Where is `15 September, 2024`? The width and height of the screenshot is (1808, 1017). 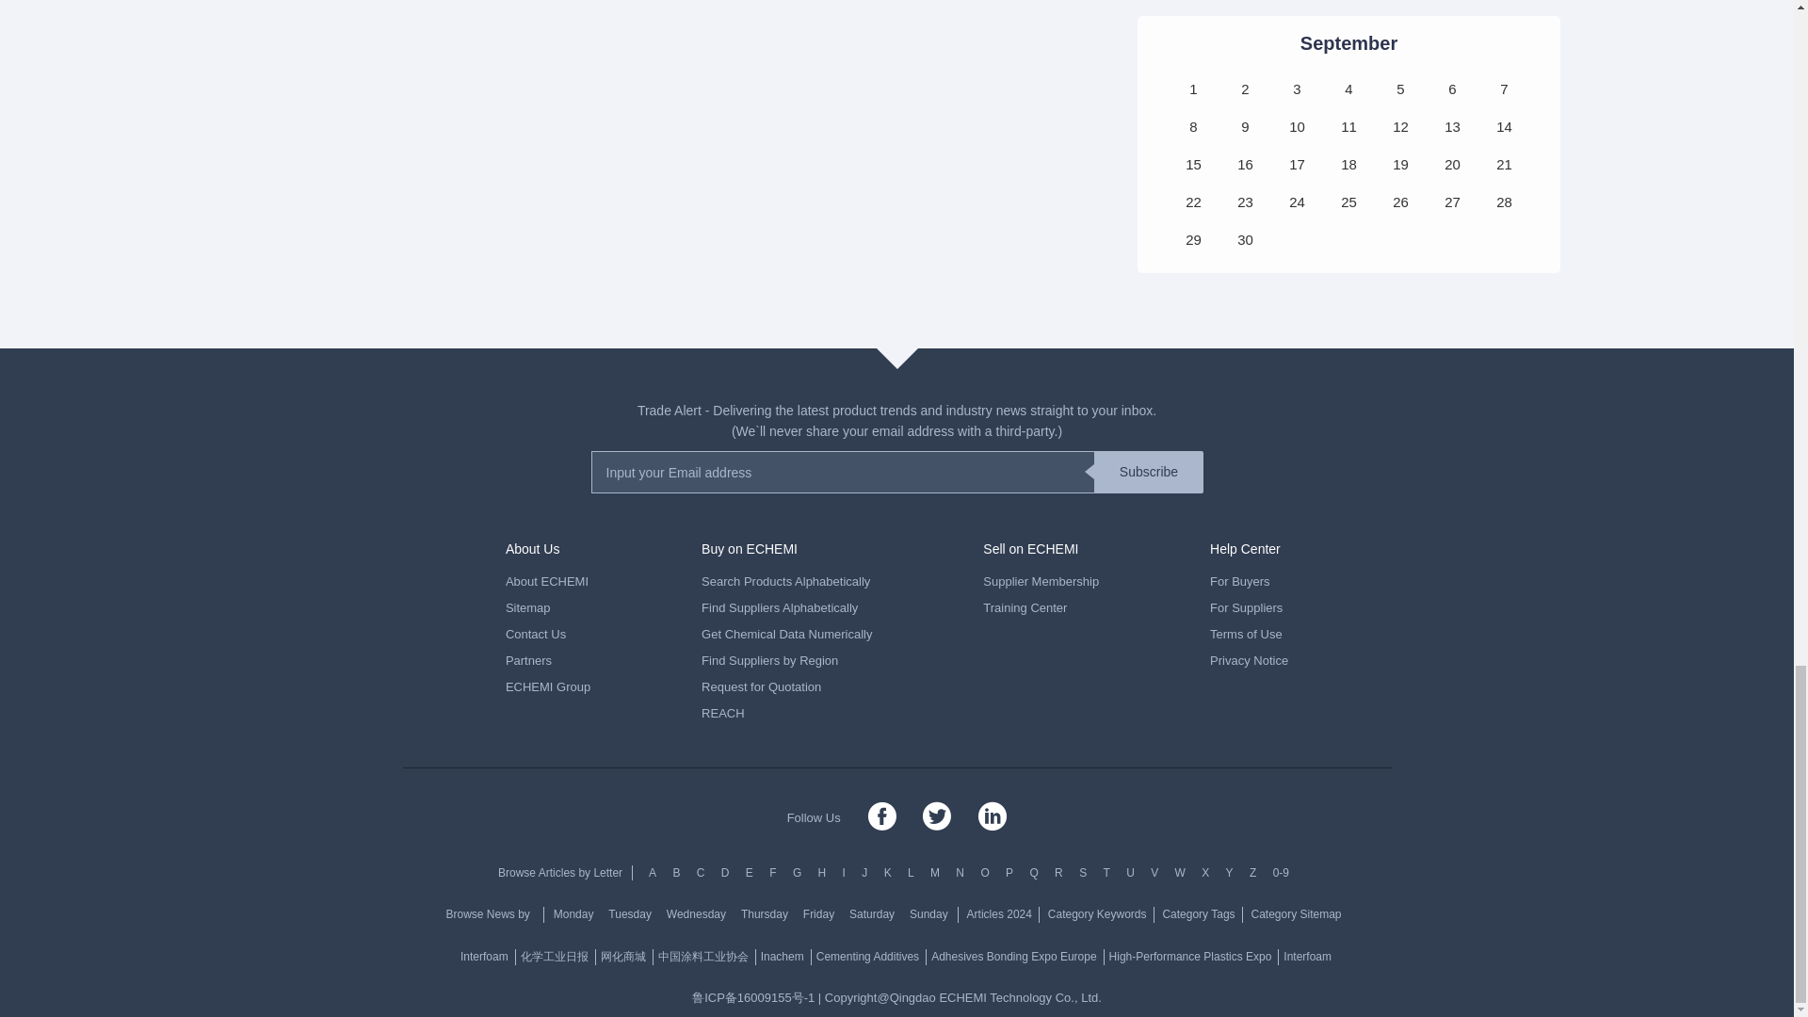
15 September, 2024 is located at coordinates (1192, 164).